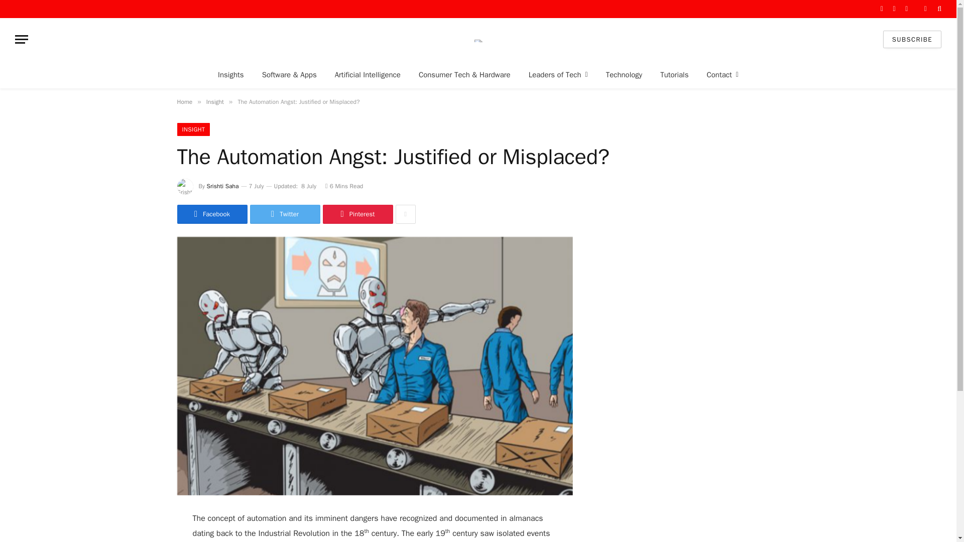 The image size is (964, 542). I want to click on Leaders of Tech, so click(558, 74).